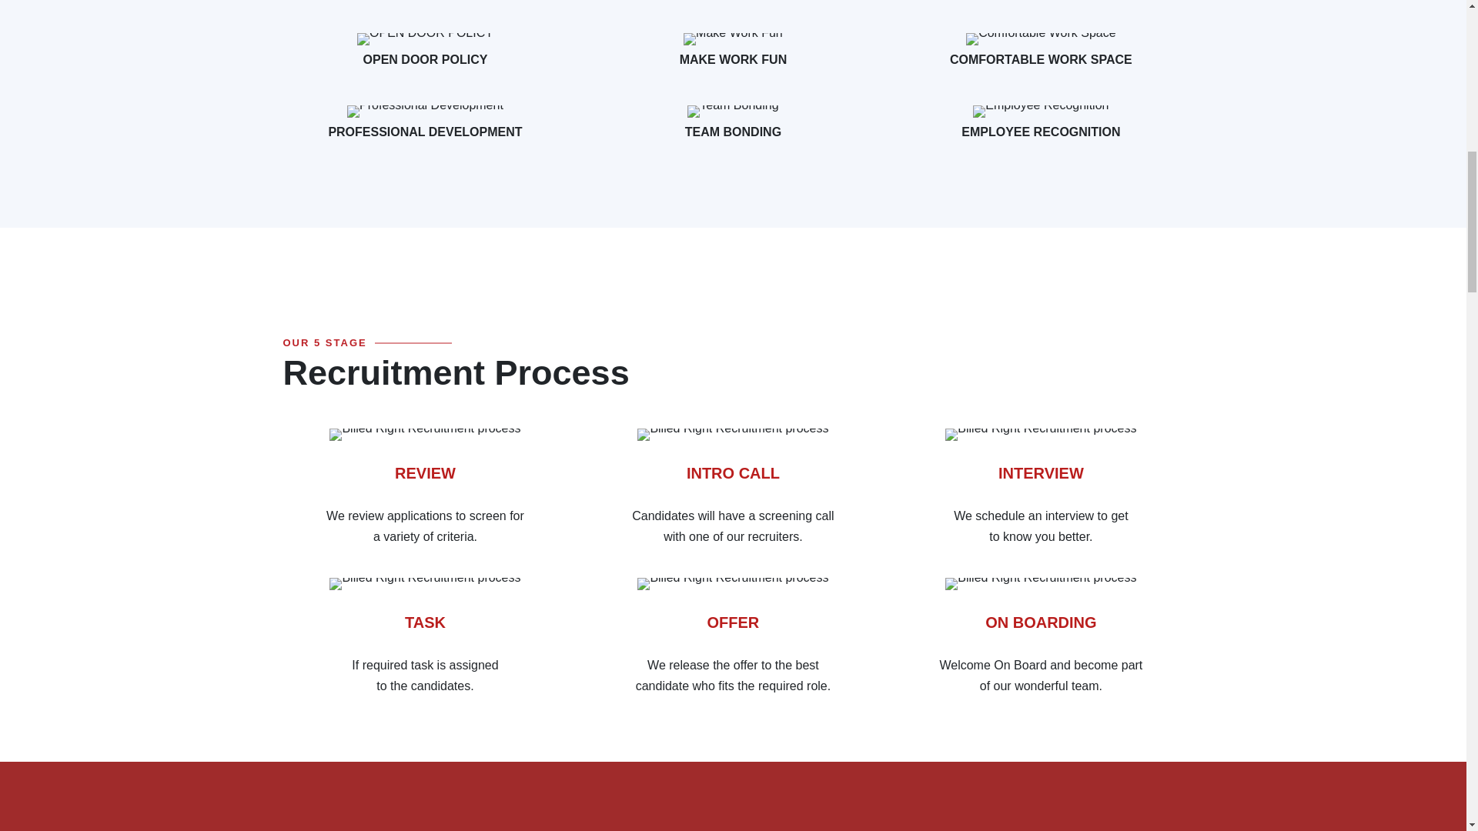 This screenshot has width=1478, height=831. What do you see at coordinates (1041, 435) in the screenshot?
I see `Billed Right Recruitment process` at bounding box center [1041, 435].